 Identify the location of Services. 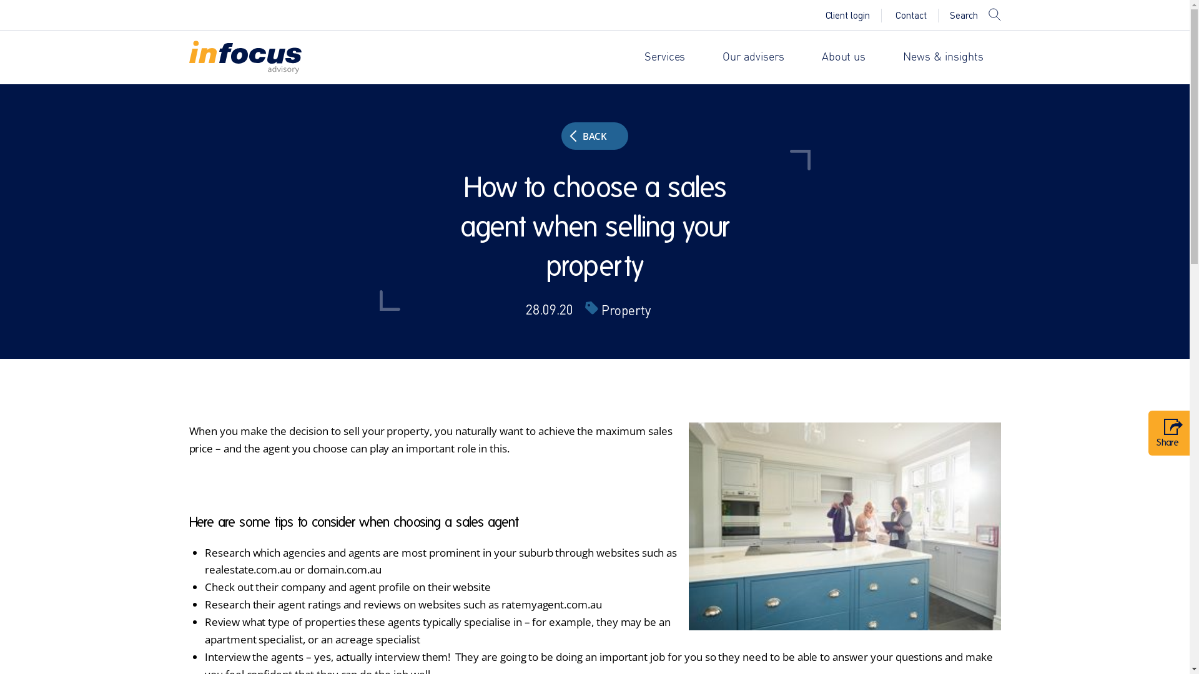
(665, 57).